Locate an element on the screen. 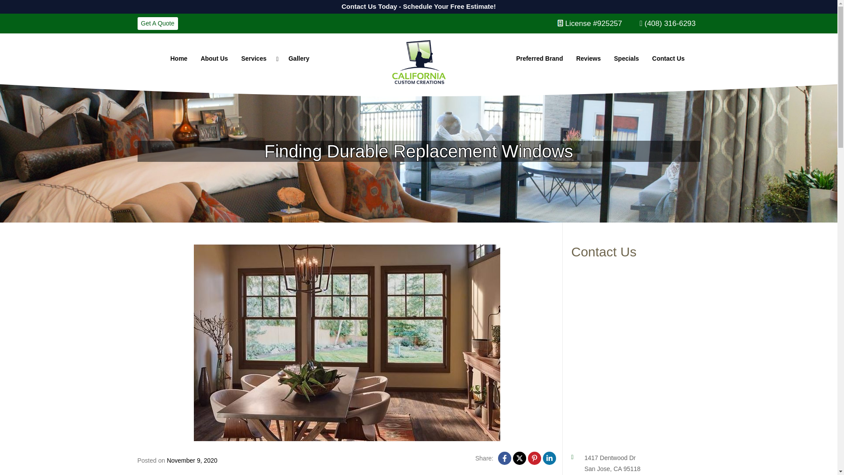 The image size is (844, 475). Preferred Brand is located at coordinates (540, 58).